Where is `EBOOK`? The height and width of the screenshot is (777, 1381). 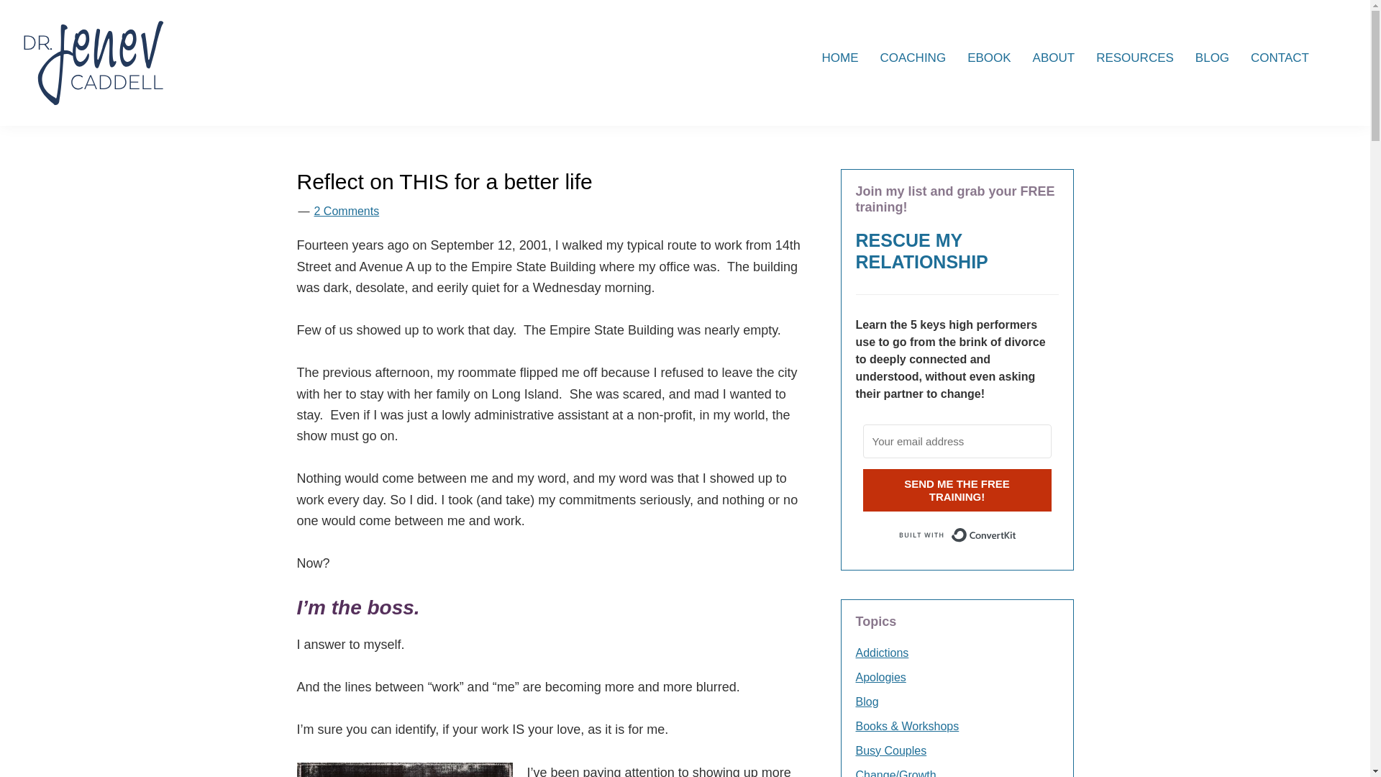
EBOOK is located at coordinates (989, 58).